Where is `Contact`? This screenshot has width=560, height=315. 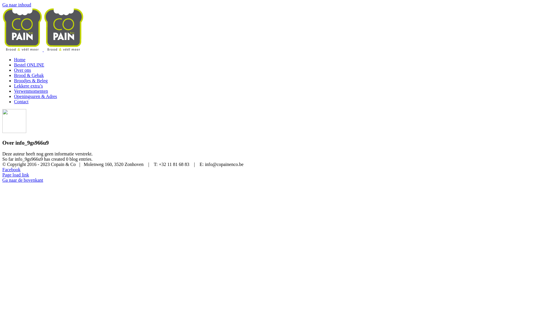
Contact is located at coordinates (21, 101).